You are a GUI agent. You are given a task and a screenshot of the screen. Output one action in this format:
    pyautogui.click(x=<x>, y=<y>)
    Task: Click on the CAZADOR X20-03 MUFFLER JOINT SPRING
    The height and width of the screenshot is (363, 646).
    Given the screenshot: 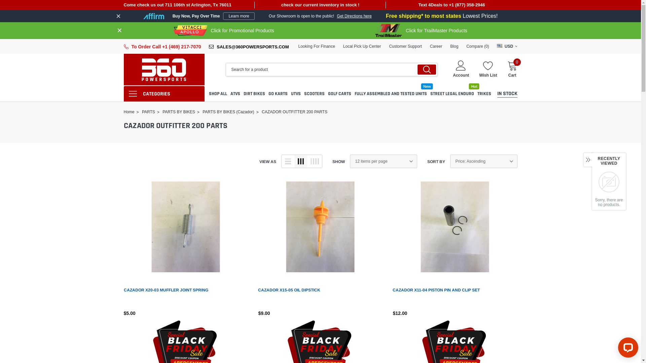 What is the action you would take?
    pyautogui.click(x=186, y=227)
    